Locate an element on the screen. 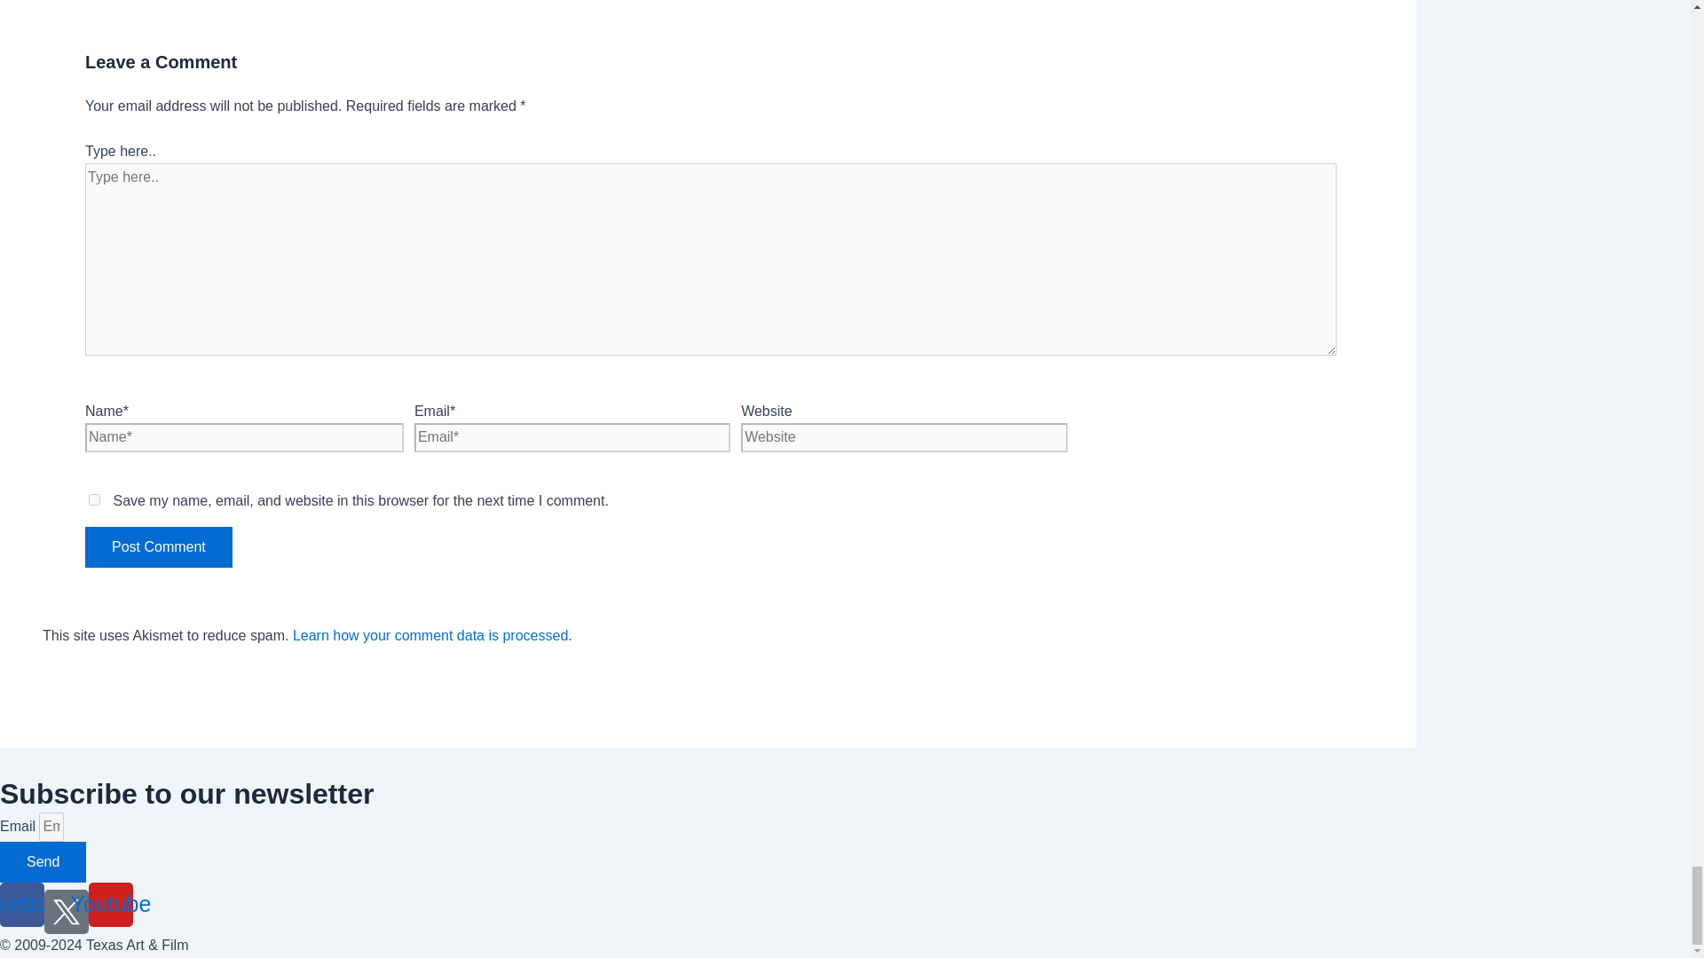 This screenshot has width=1704, height=958. yes is located at coordinates (94, 500).